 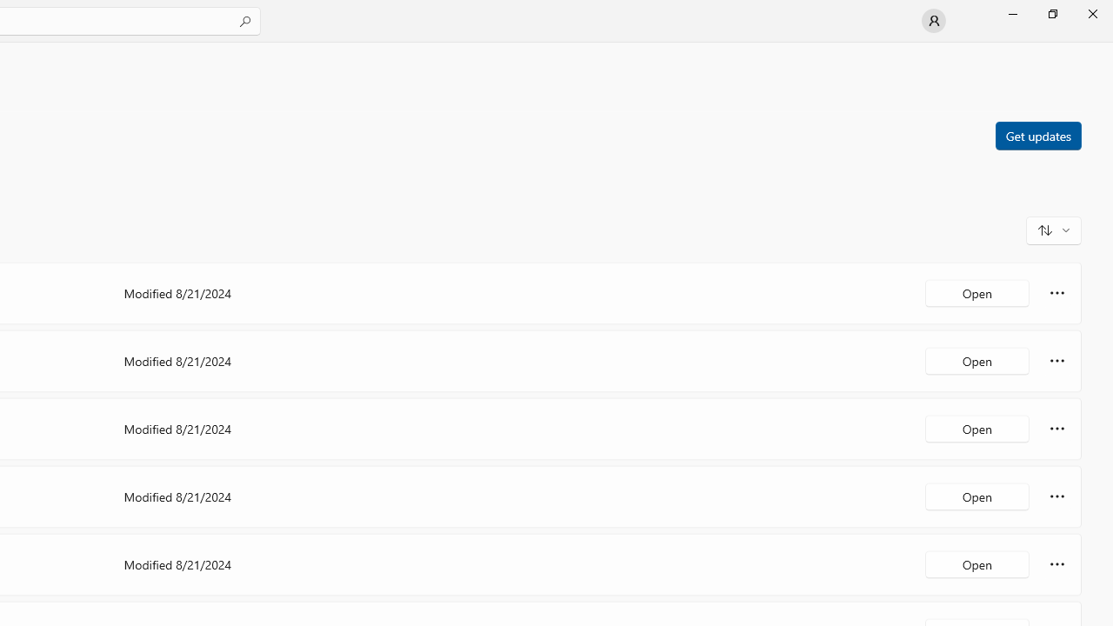 I want to click on Sort and filter, so click(x=1054, y=230).